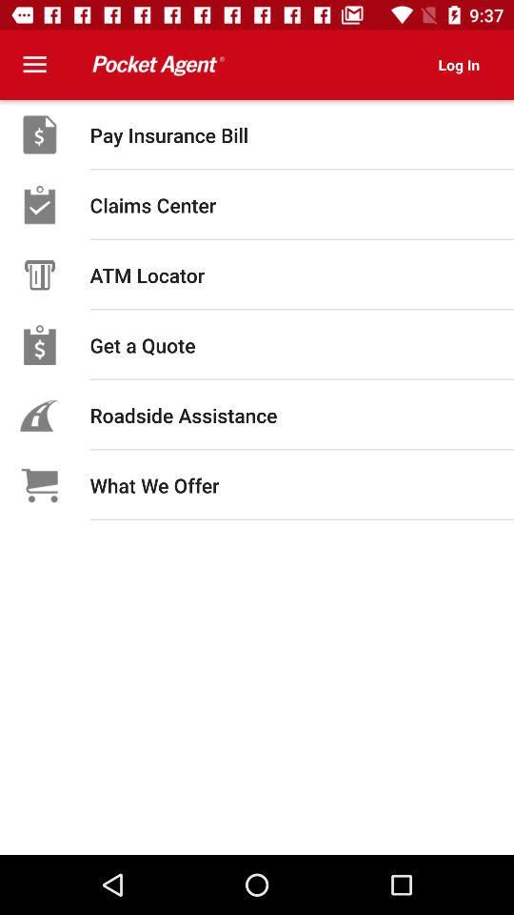 The width and height of the screenshot is (514, 915). Describe the element at coordinates (459, 65) in the screenshot. I see `click icon at the top right corner` at that location.